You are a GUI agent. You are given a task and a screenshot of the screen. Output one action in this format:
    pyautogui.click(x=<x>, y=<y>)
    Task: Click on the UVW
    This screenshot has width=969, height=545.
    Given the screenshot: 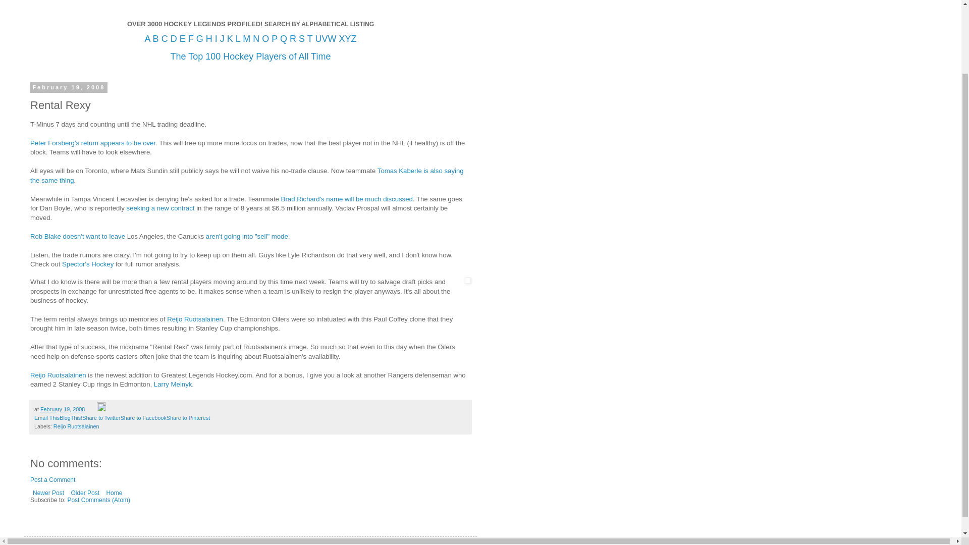 What is the action you would take?
    pyautogui.click(x=326, y=38)
    